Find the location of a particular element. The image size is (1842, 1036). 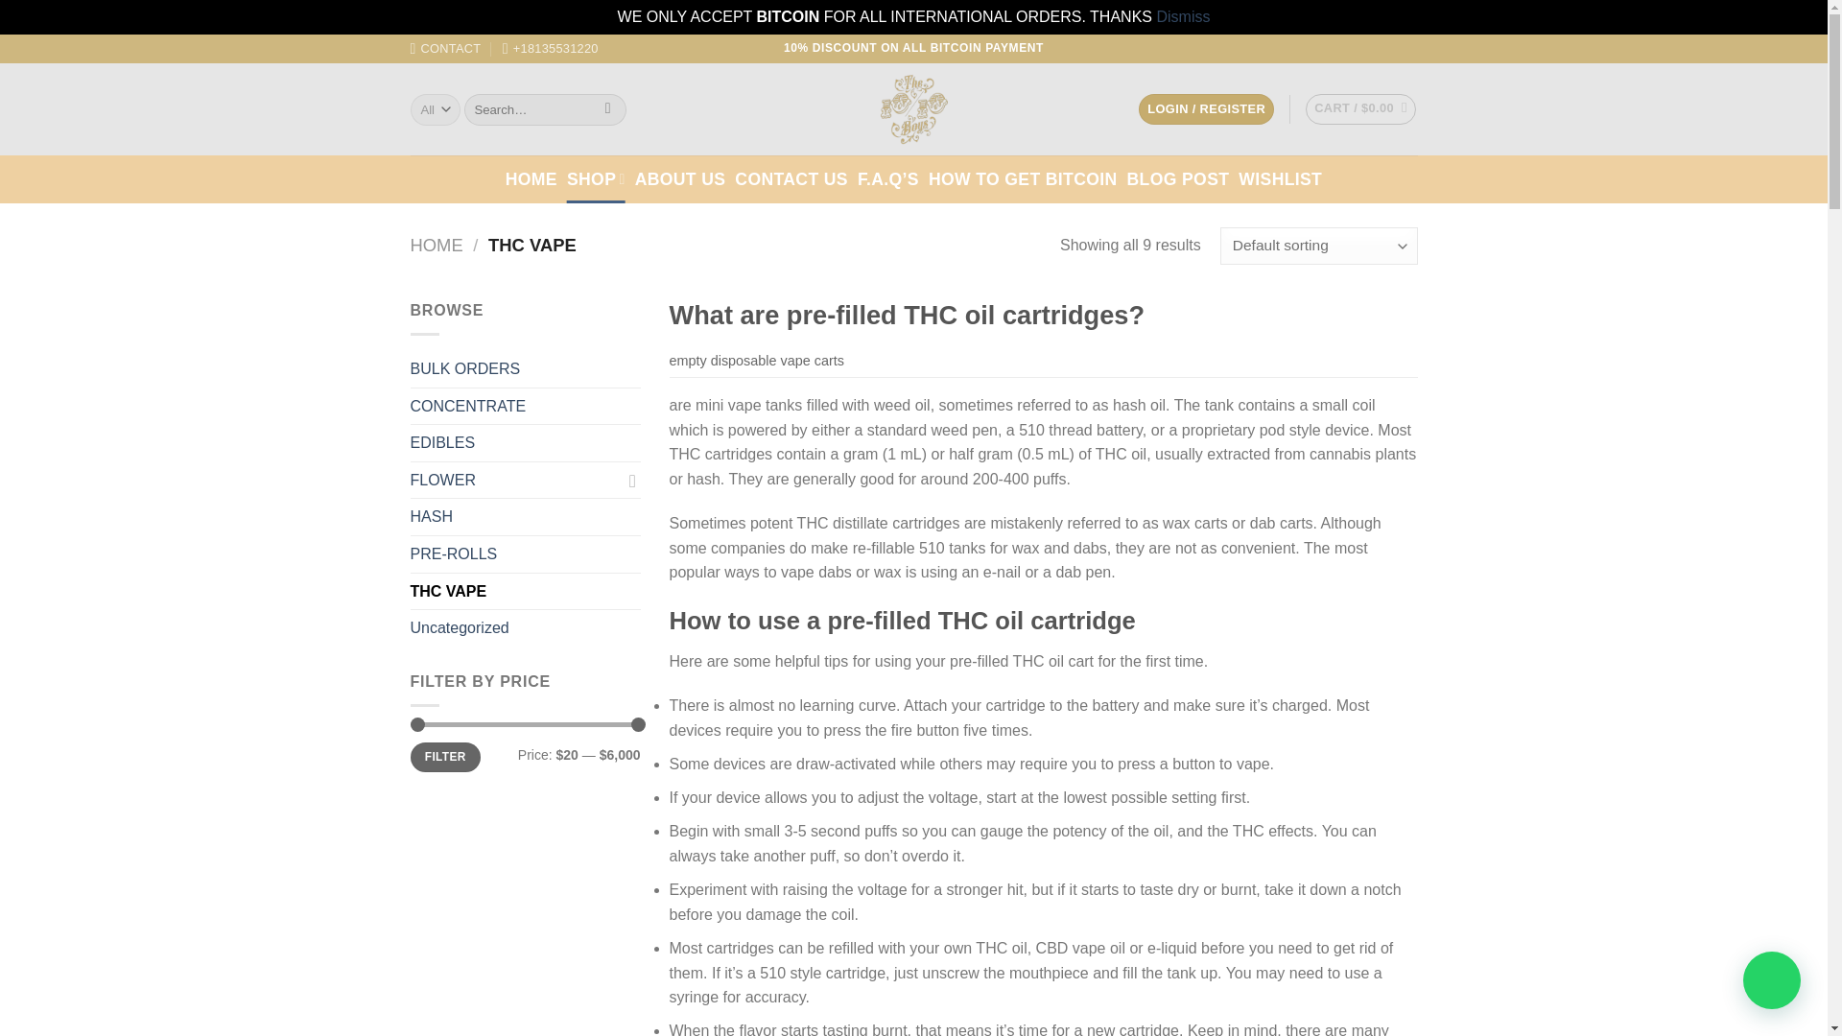

Search is located at coordinates (607, 109).